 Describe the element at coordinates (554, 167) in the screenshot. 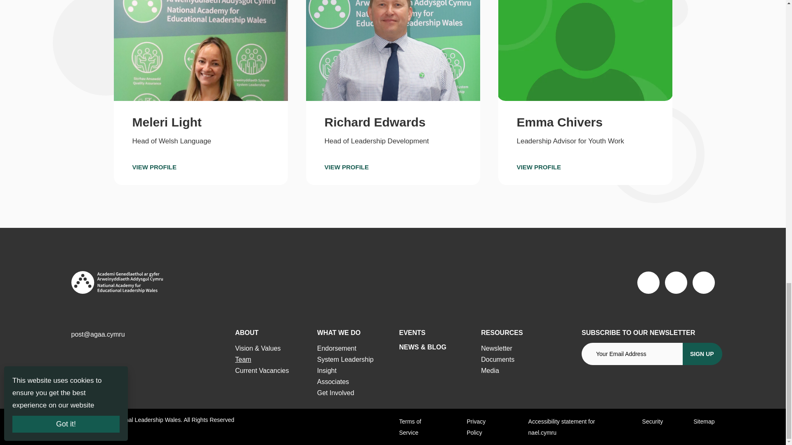

I see `VIEW PROFILE` at that location.